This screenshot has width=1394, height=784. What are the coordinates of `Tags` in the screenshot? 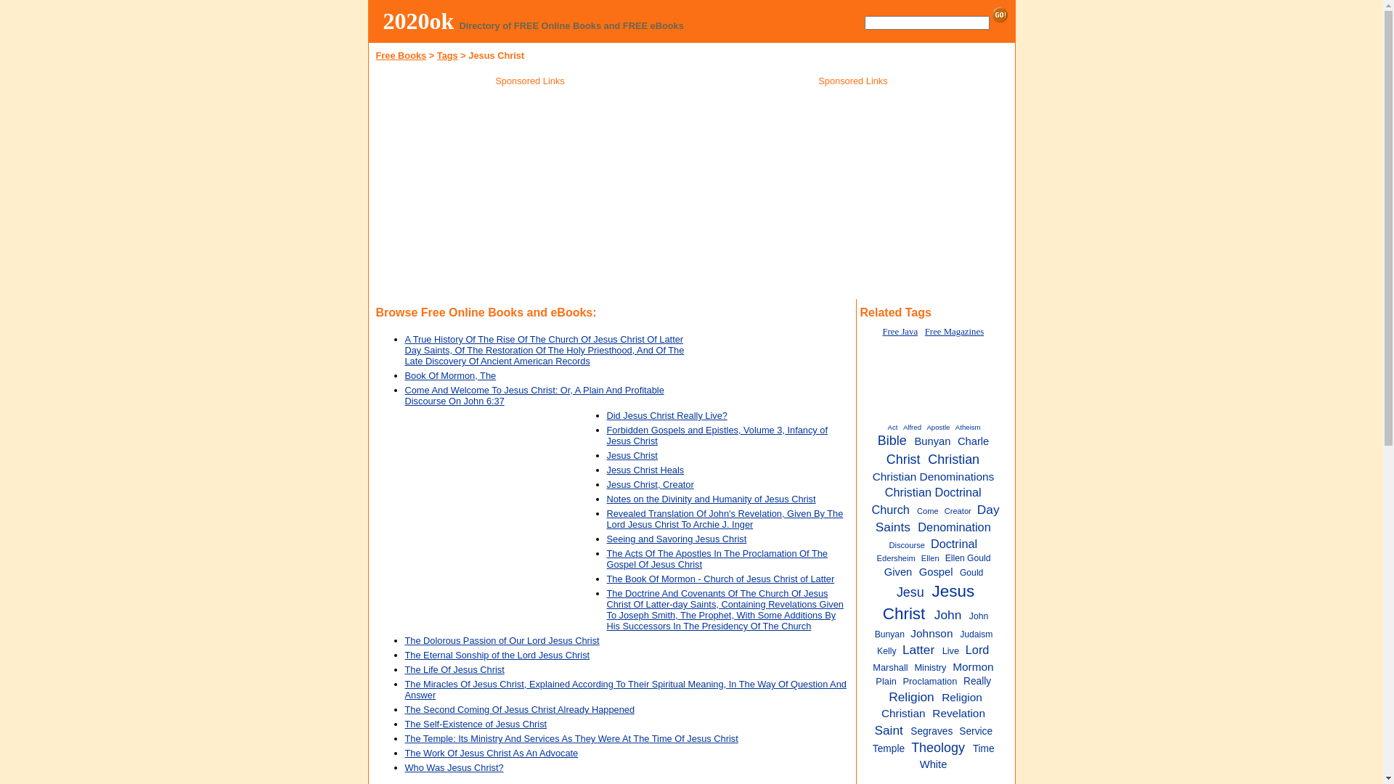 It's located at (447, 55).